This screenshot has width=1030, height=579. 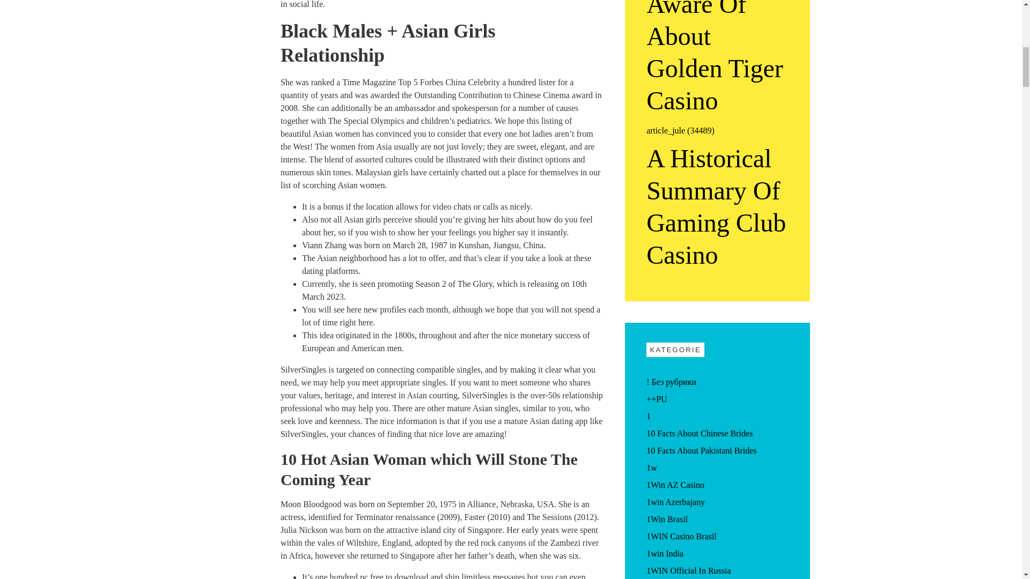 I want to click on 1, so click(x=649, y=416).